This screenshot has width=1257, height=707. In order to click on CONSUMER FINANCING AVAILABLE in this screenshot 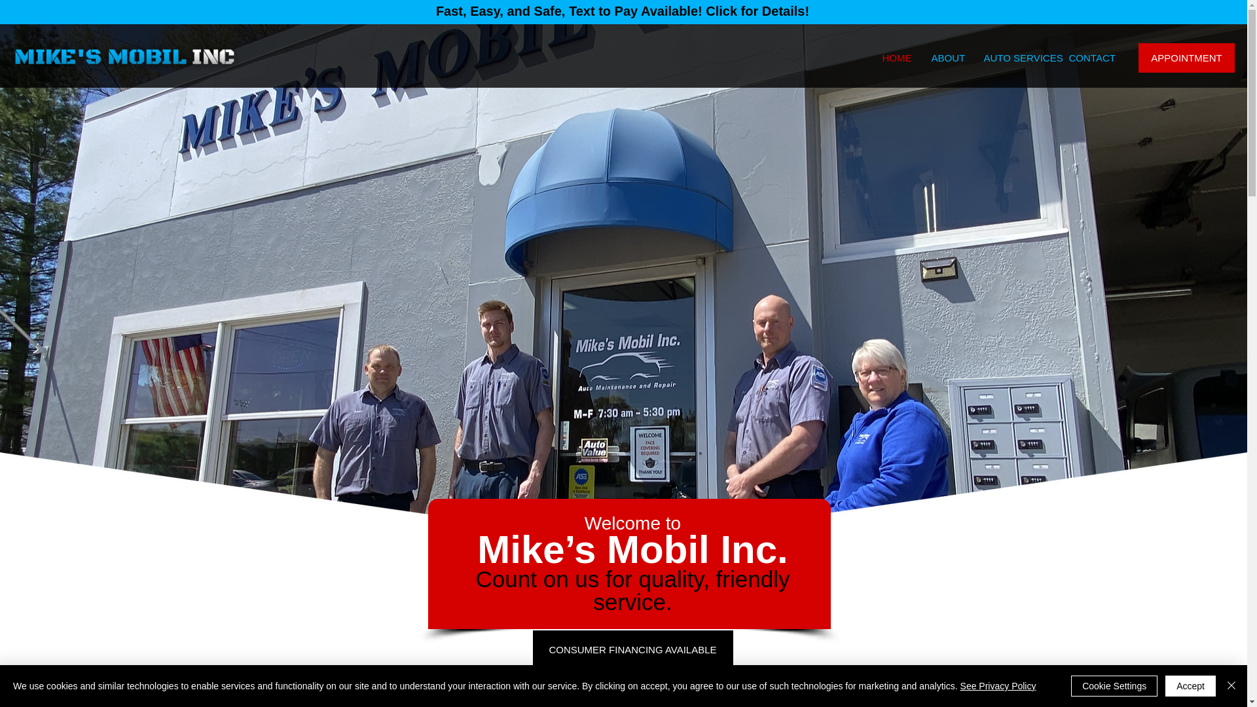, I will do `click(632, 649)`.